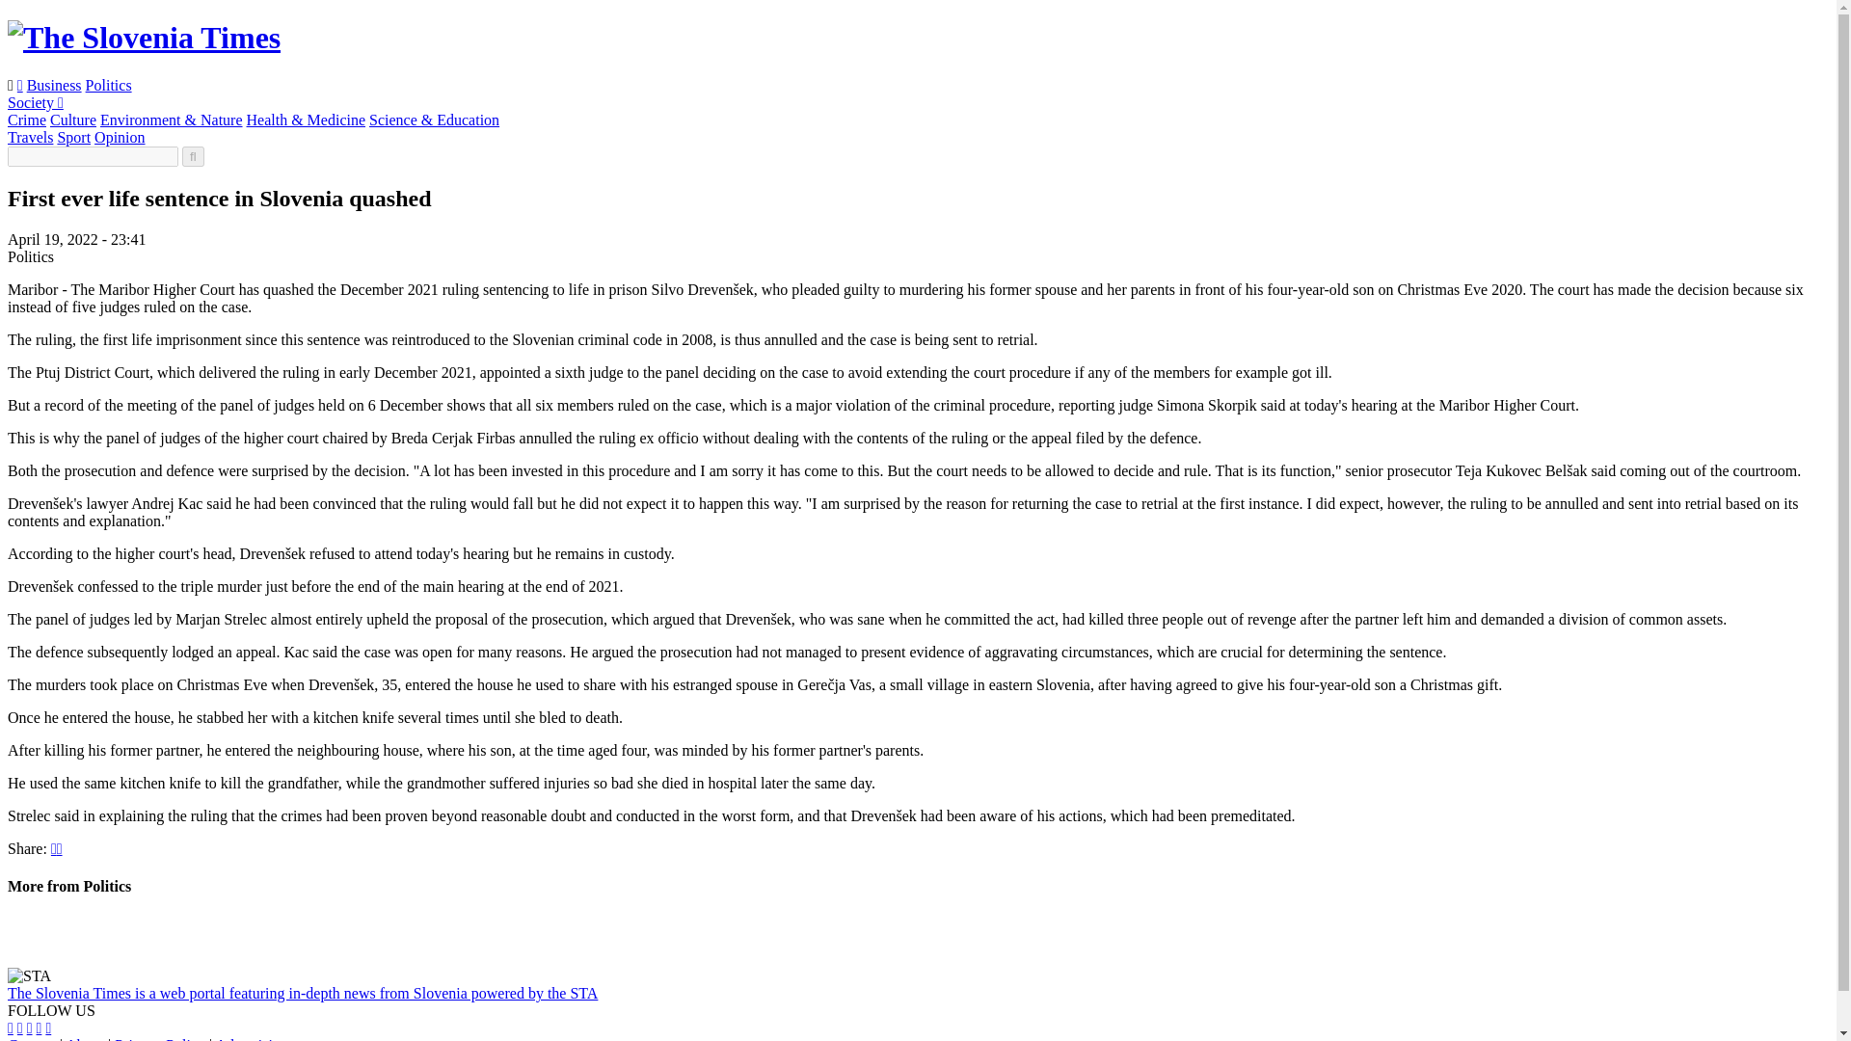  Describe the element at coordinates (54, 85) in the screenshot. I see `Business` at that location.